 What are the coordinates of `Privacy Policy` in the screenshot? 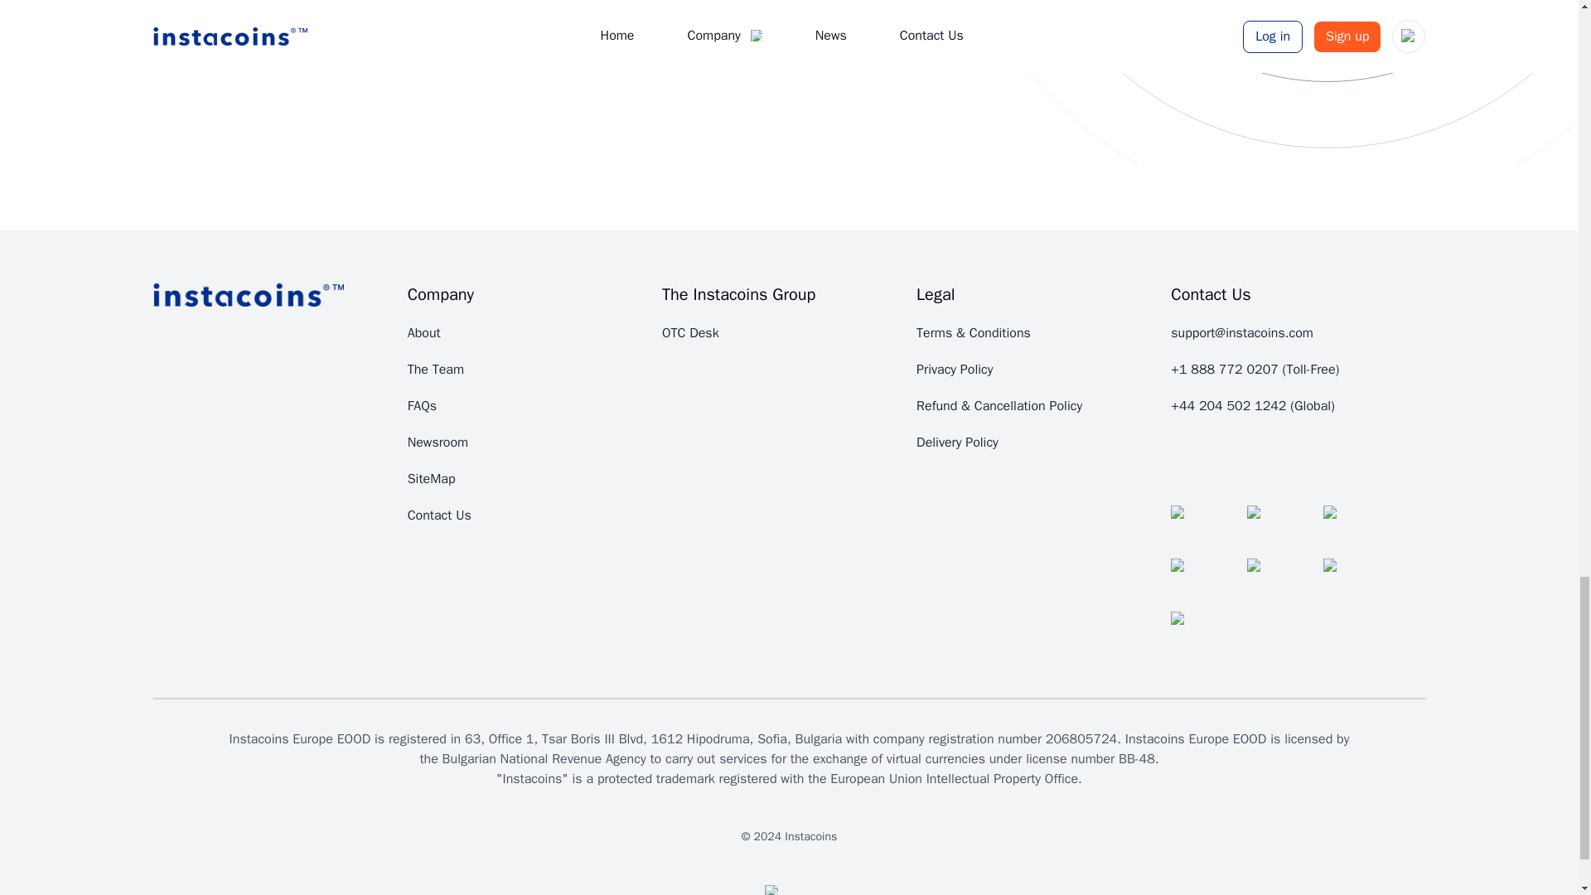 It's located at (955, 370).